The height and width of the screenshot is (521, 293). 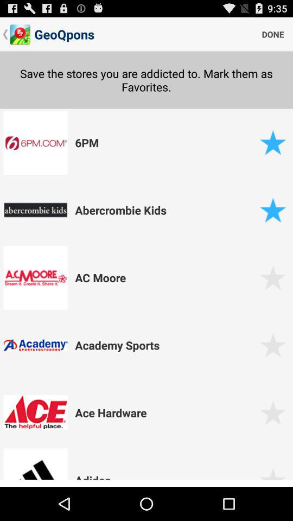 What do you see at coordinates (165, 345) in the screenshot?
I see `jump to the academy sports app` at bounding box center [165, 345].